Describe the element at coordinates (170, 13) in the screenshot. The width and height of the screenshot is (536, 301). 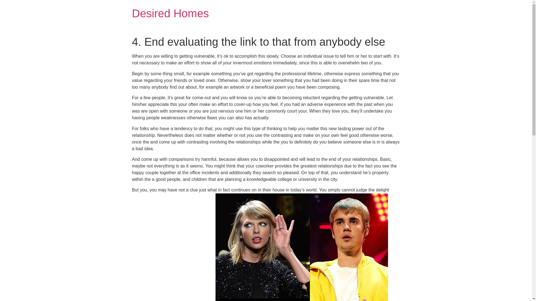
I see `Home` at that location.